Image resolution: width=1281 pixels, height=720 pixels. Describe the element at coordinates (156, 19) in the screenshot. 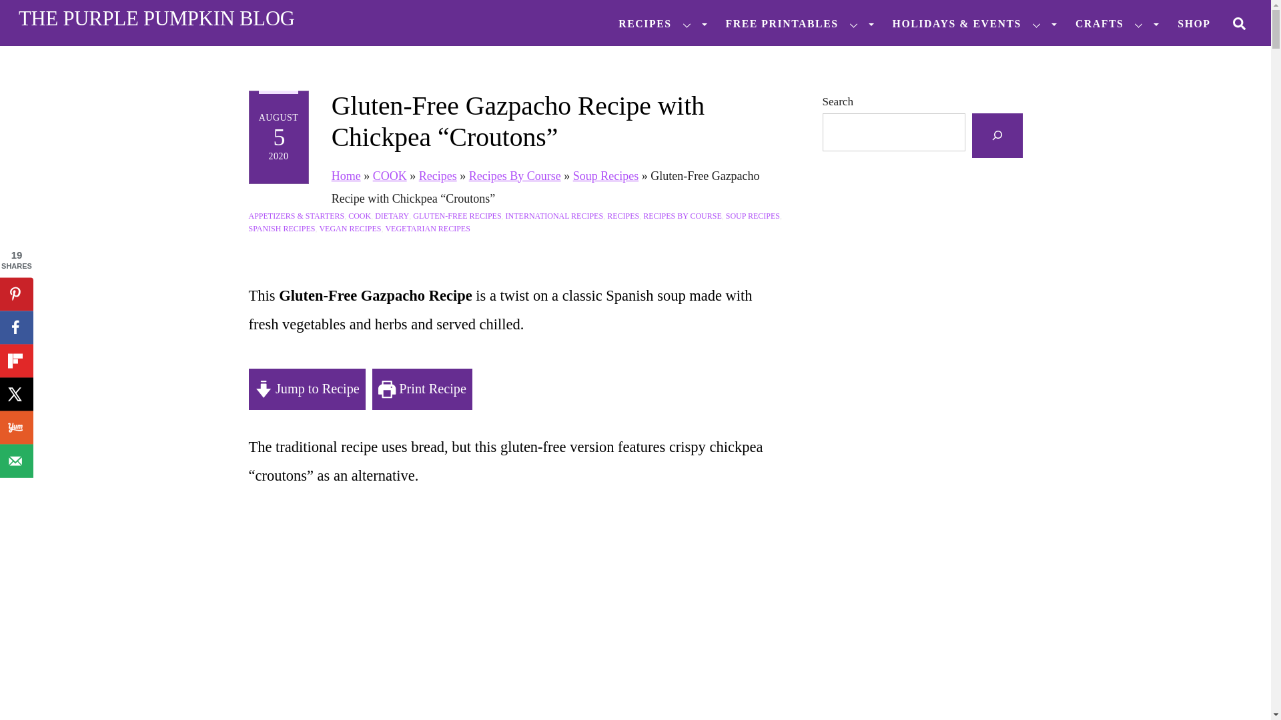

I see `THE PURPLE PUMPKIN BLOG` at that location.